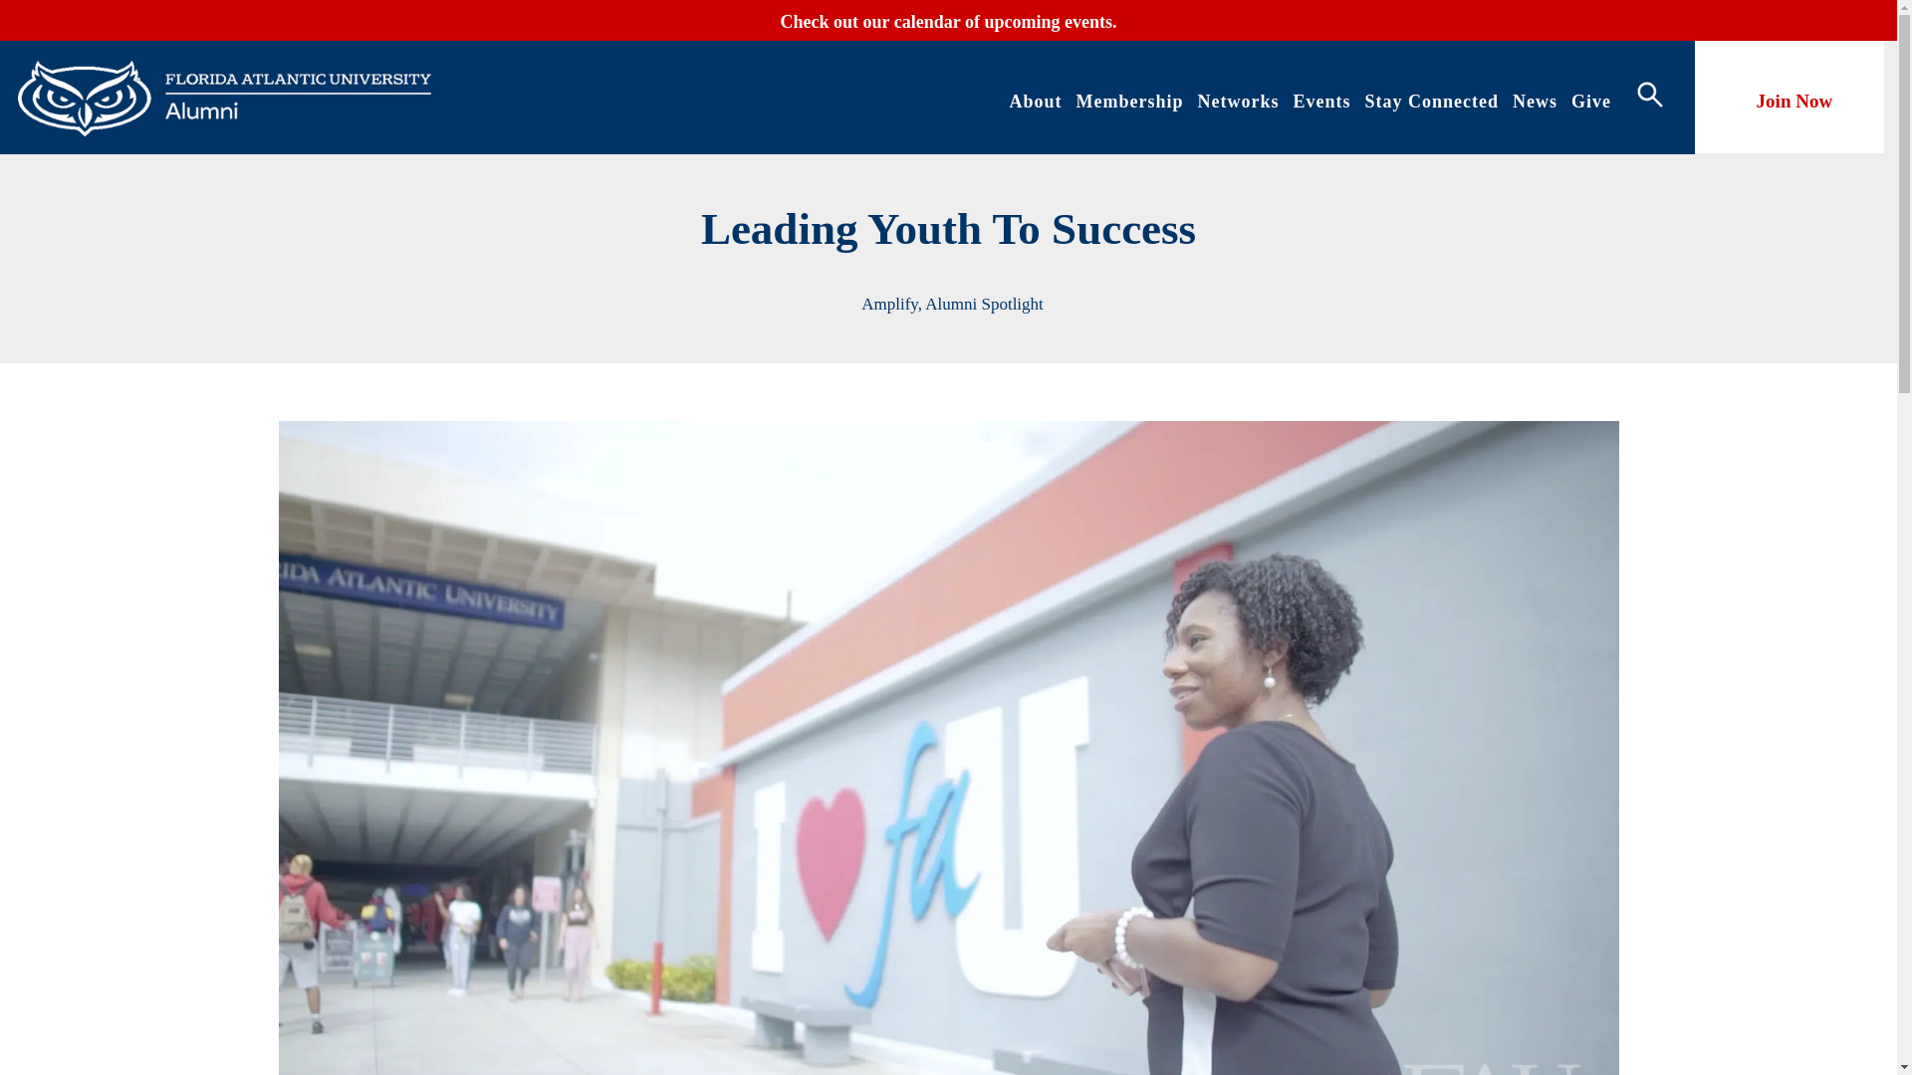 This screenshot has width=1912, height=1075. What do you see at coordinates (949, 35) in the screenshot?
I see `Check out our calendar of upcoming events.` at bounding box center [949, 35].